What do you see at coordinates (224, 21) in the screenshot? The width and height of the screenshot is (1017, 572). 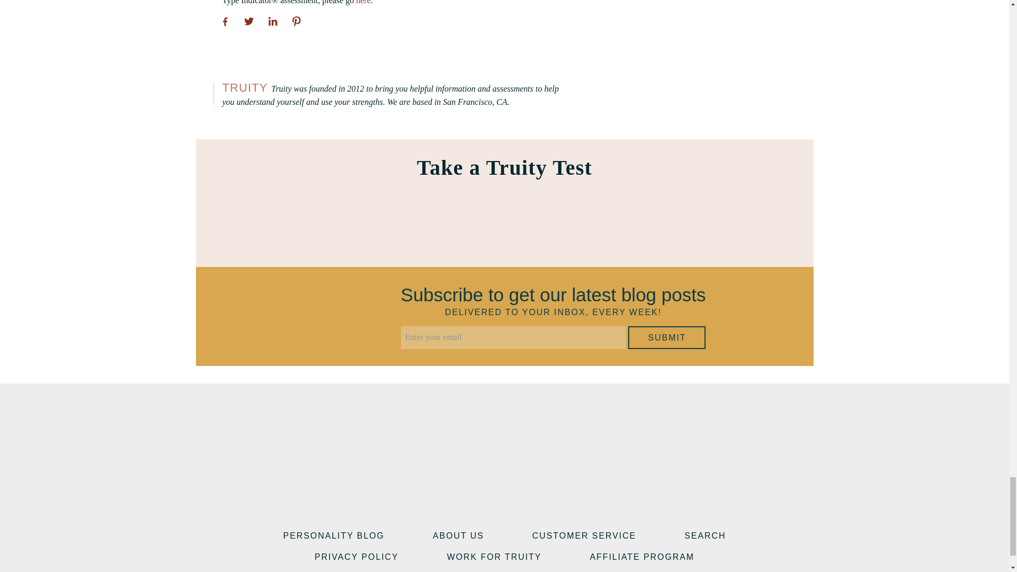 I see `Facebook` at bounding box center [224, 21].